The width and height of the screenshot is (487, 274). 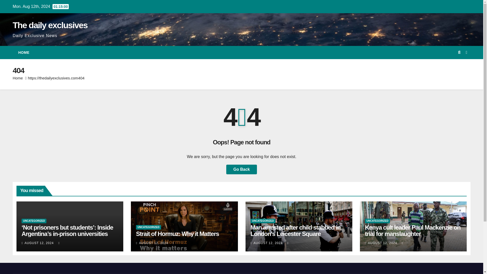 I want to click on Strait of Hormuz: Why it Matters, so click(x=177, y=234).